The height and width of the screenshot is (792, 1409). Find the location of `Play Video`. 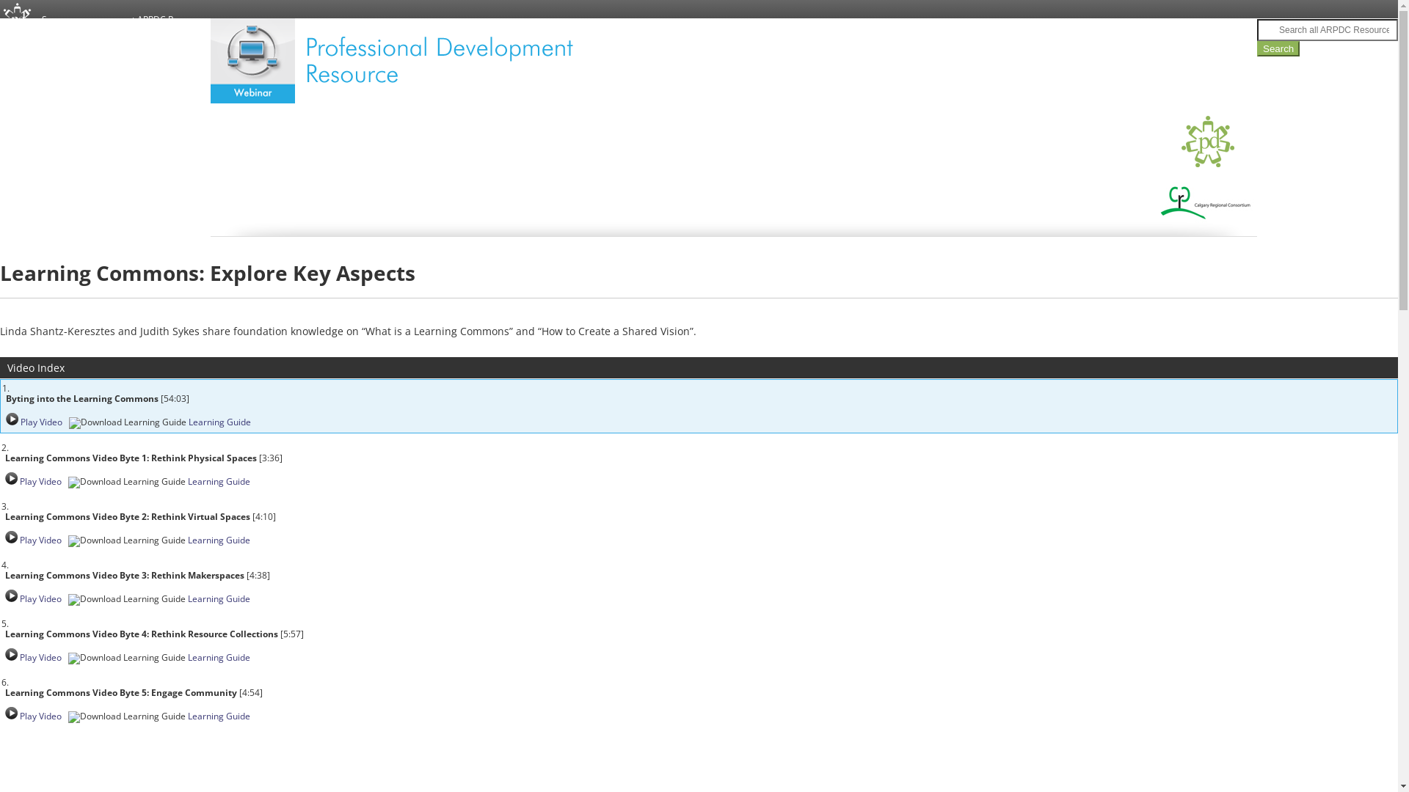

Play Video is located at coordinates (41, 598).